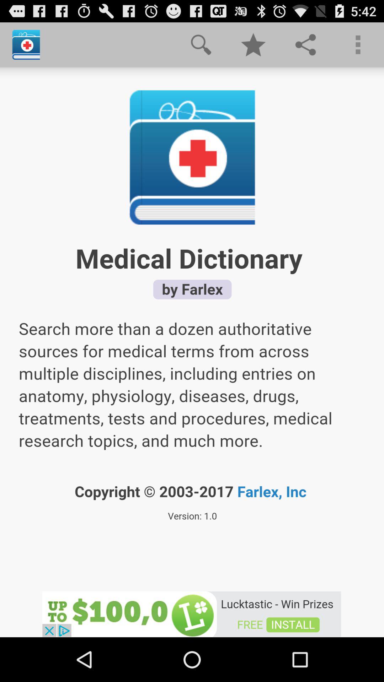 The height and width of the screenshot is (682, 384). I want to click on advertisement, so click(192, 613).